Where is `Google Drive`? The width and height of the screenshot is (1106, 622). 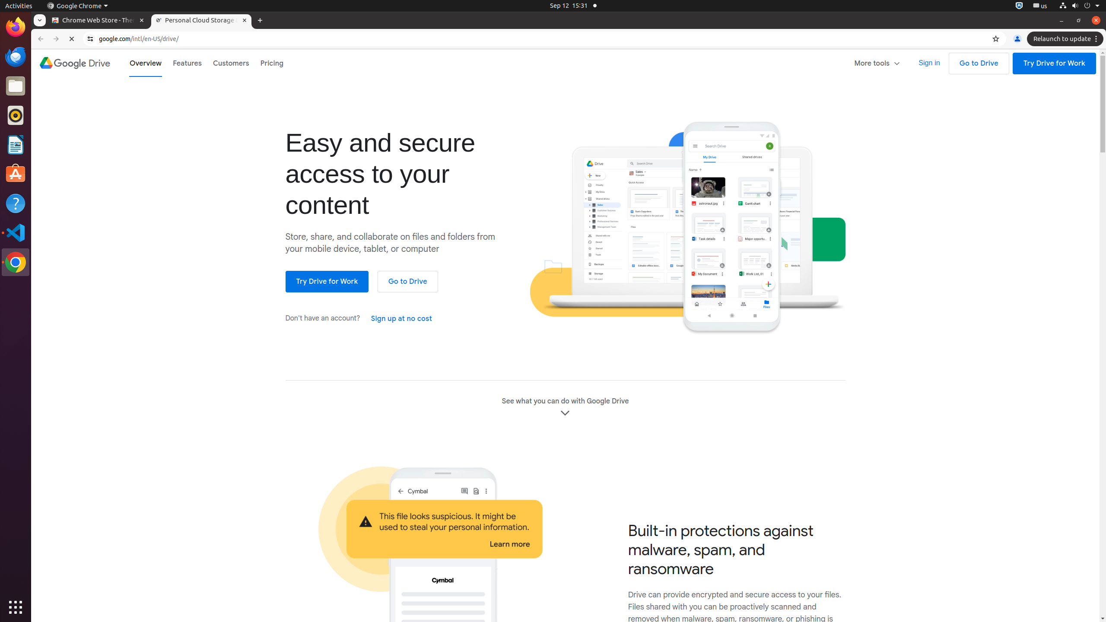
Google Drive is located at coordinates (74, 63).